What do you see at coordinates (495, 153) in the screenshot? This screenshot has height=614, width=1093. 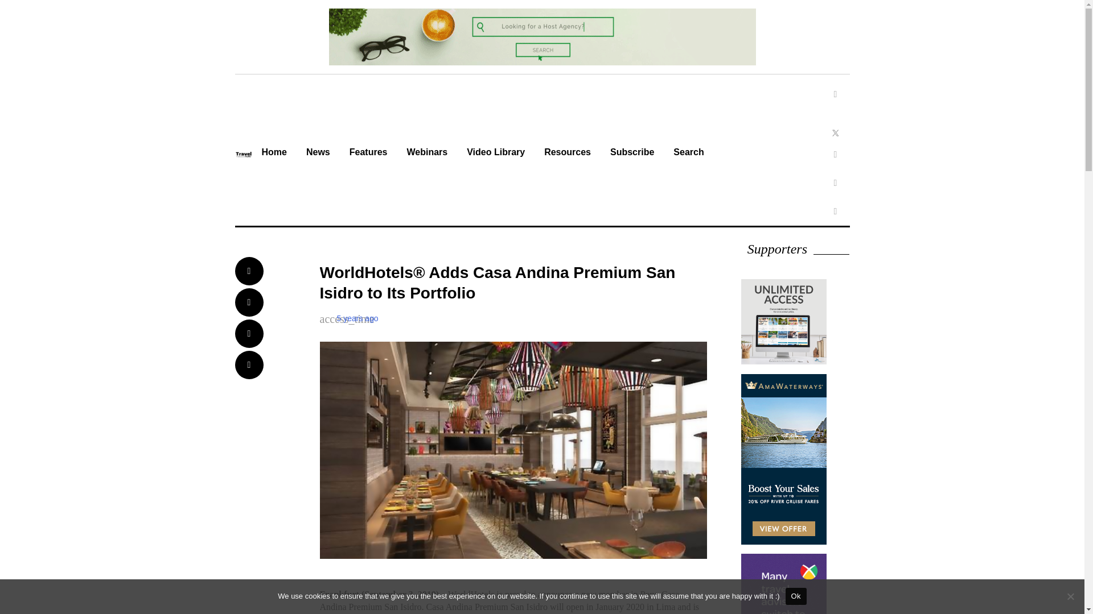 I see `Video Library` at bounding box center [495, 153].